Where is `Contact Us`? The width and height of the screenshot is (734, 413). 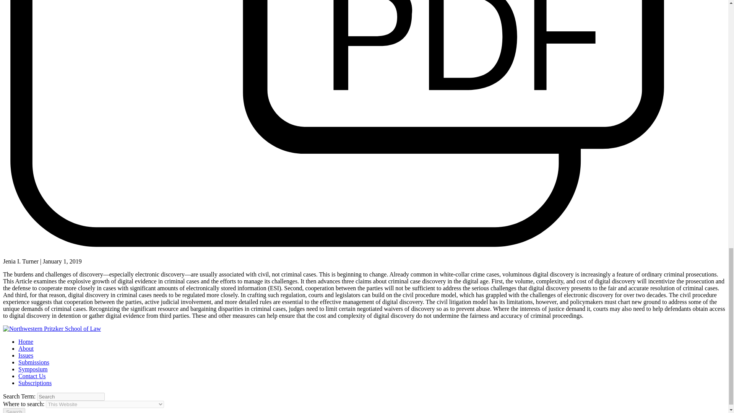 Contact Us is located at coordinates (32, 376).